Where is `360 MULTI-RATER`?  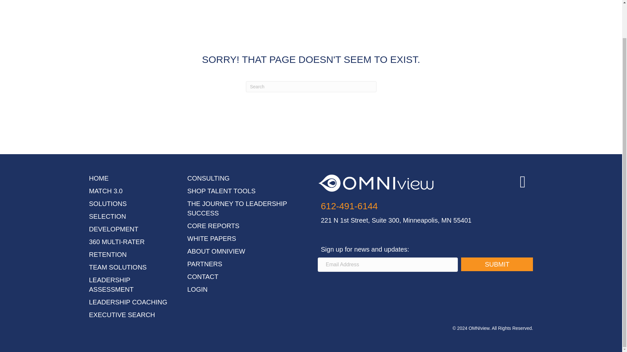 360 MULTI-RATER is located at coordinates (116, 242).